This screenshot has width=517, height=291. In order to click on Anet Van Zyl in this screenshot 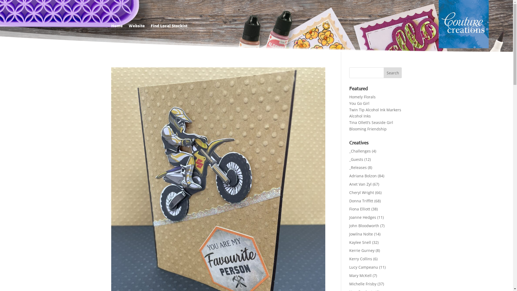, I will do `click(360, 184)`.